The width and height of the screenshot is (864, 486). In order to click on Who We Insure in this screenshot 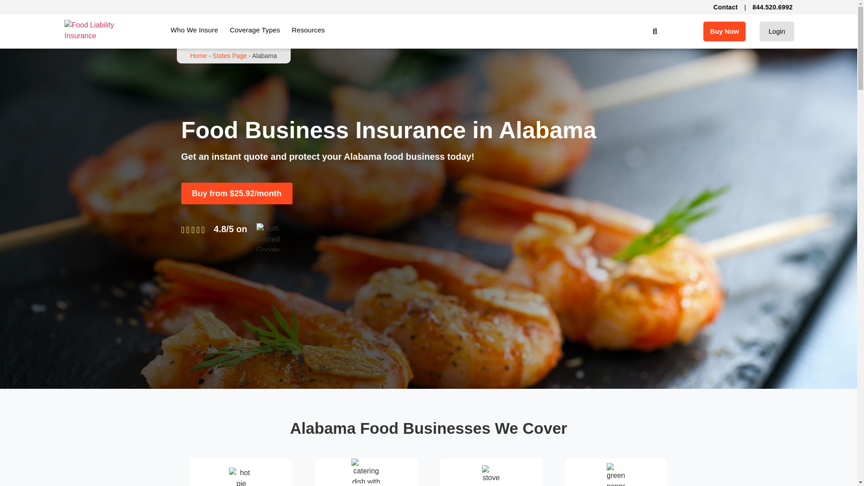, I will do `click(194, 30)`.